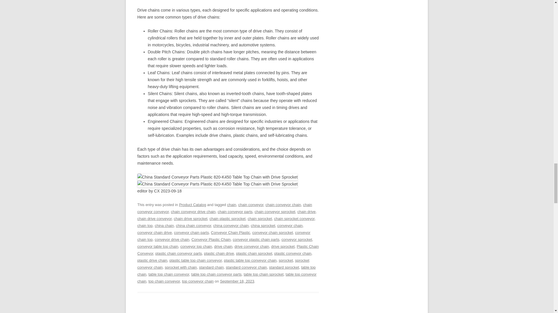 The image size is (558, 313). What do you see at coordinates (227, 219) in the screenshot?
I see `chain plastic sprocket` at bounding box center [227, 219].